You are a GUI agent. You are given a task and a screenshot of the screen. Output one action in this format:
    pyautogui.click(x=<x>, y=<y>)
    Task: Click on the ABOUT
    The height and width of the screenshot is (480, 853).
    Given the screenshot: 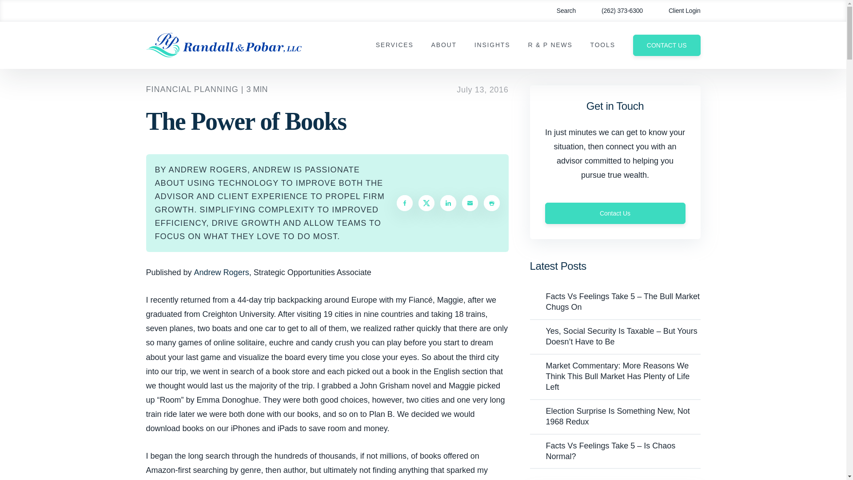 What is the action you would take?
    pyautogui.click(x=444, y=45)
    